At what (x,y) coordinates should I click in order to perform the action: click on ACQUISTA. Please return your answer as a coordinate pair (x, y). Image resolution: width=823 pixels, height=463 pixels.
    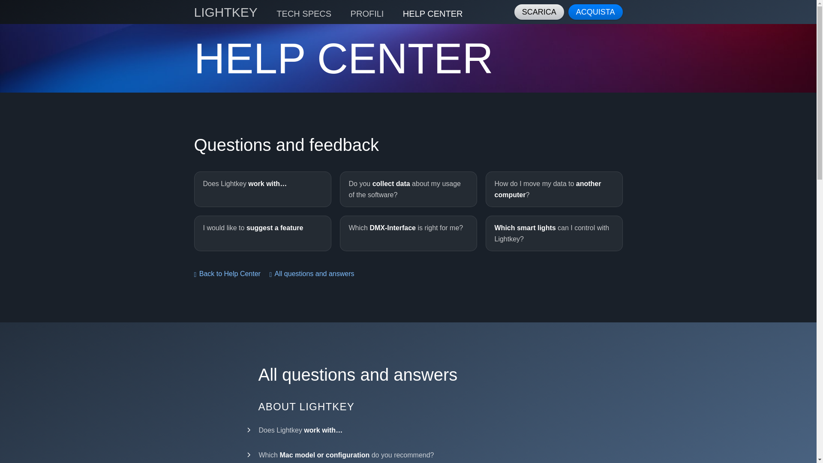
    Looking at the image, I should click on (595, 12).